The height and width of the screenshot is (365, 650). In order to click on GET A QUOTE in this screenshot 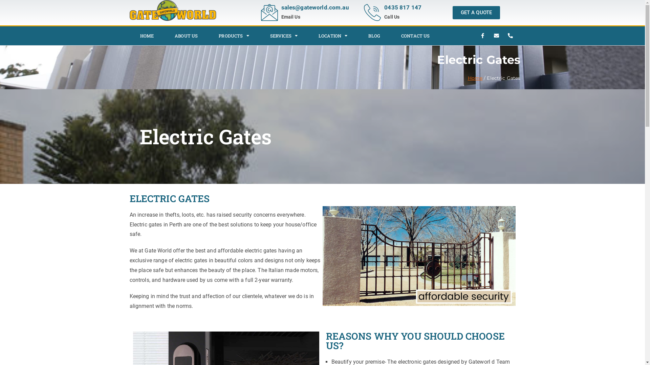, I will do `click(477, 13)`.